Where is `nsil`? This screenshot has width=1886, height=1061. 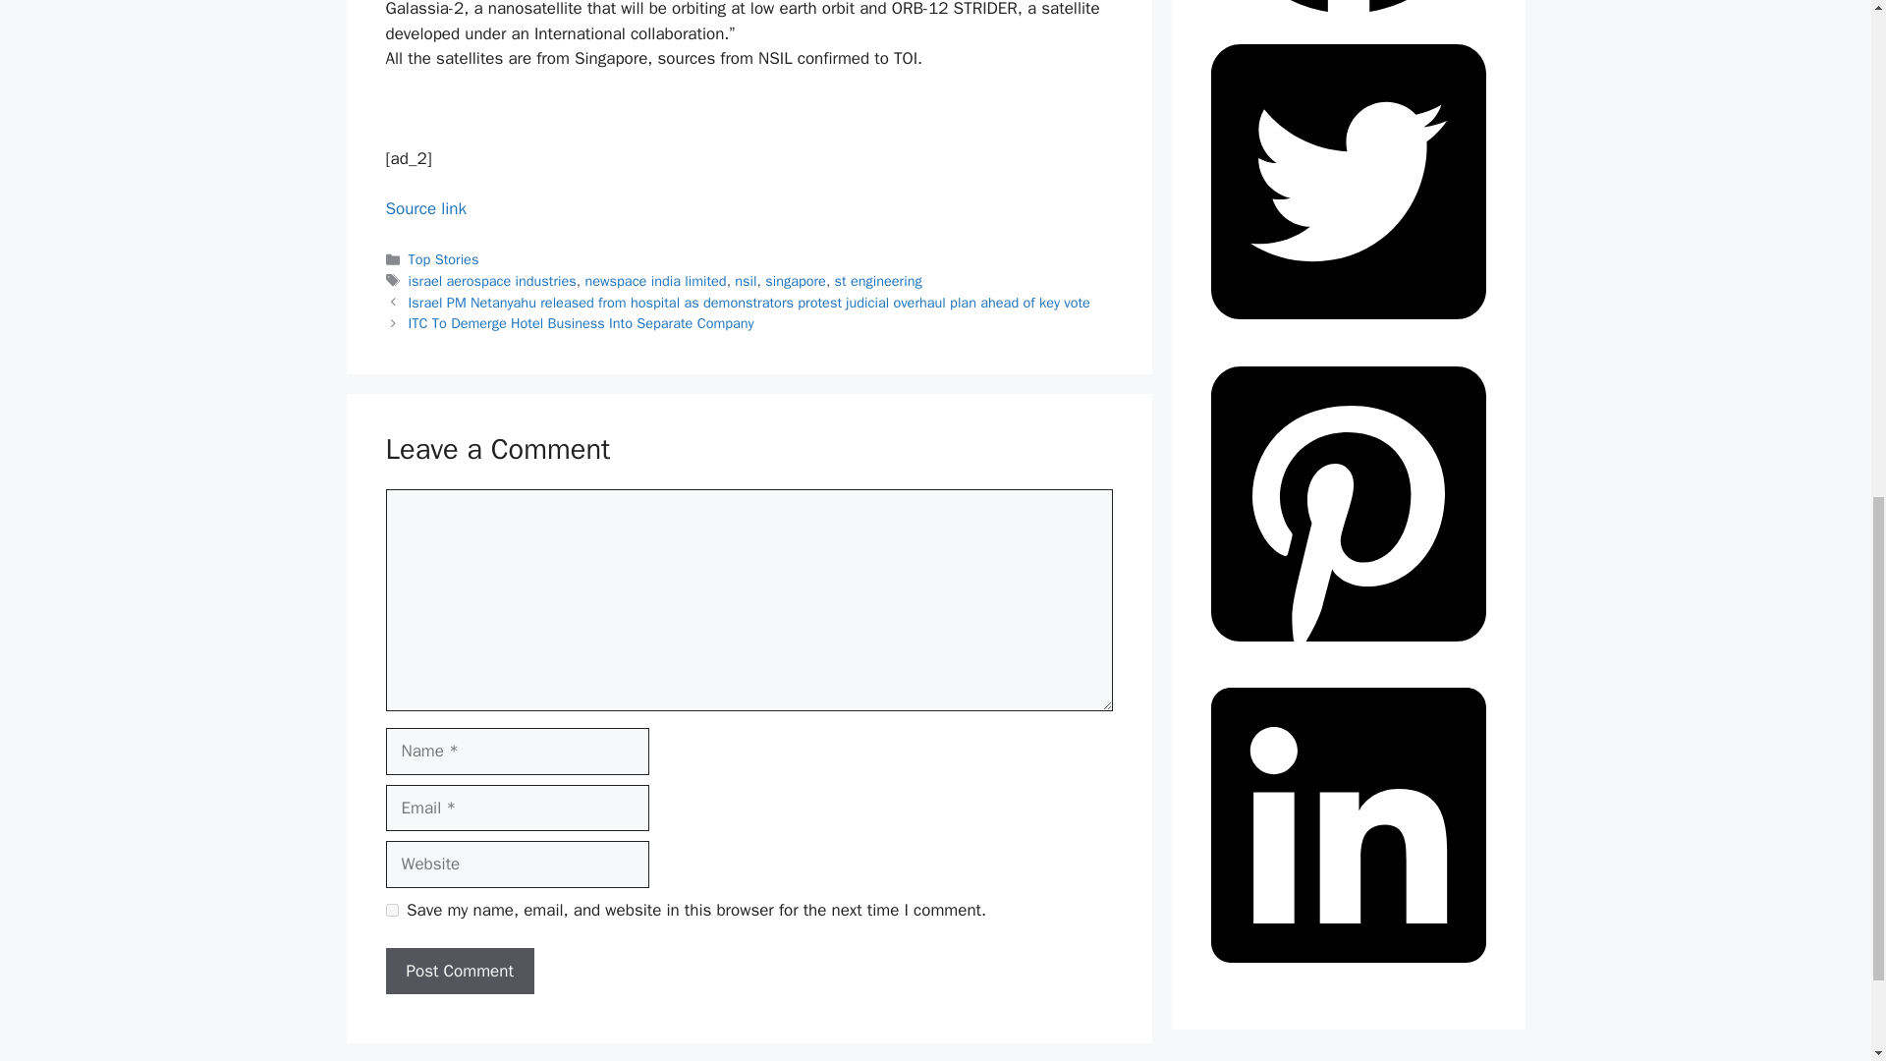 nsil is located at coordinates (745, 280).